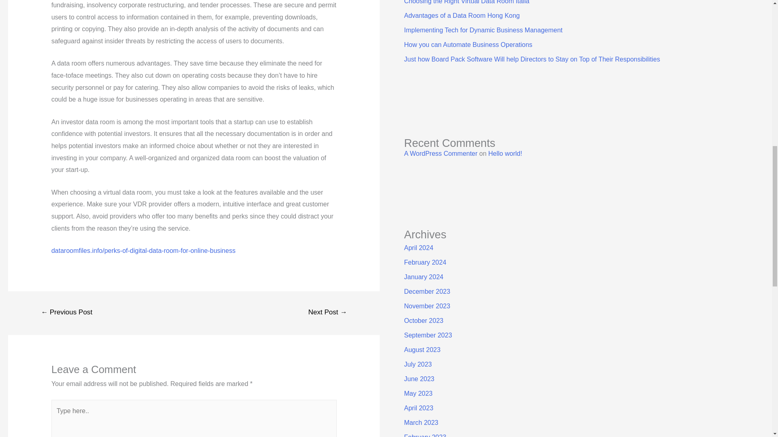 This screenshot has height=437, width=778. What do you see at coordinates (462, 15) in the screenshot?
I see `Advantages of a Data Room Hong Kong` at bounding box center [462, 15].